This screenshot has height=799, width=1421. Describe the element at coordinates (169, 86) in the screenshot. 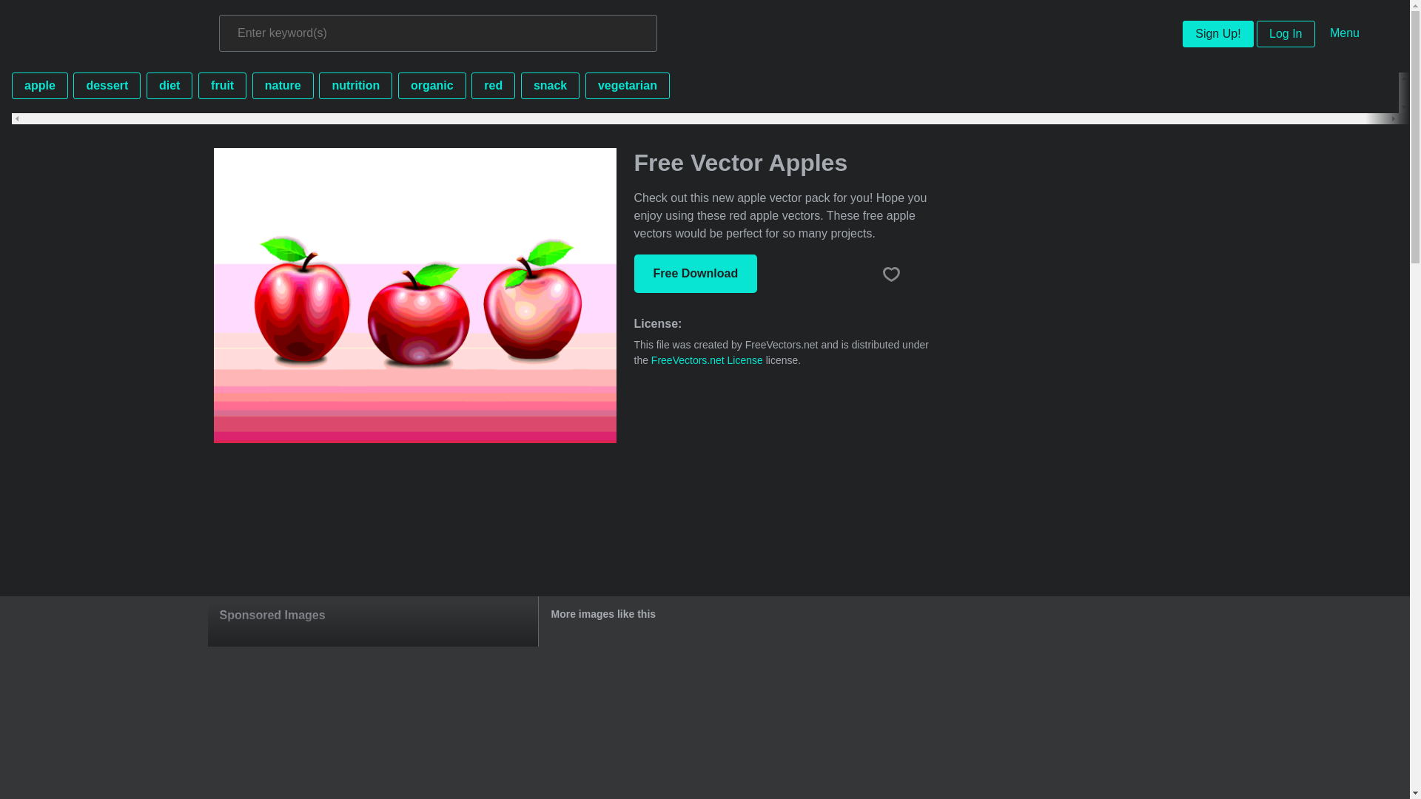

I see `diet` at that location.